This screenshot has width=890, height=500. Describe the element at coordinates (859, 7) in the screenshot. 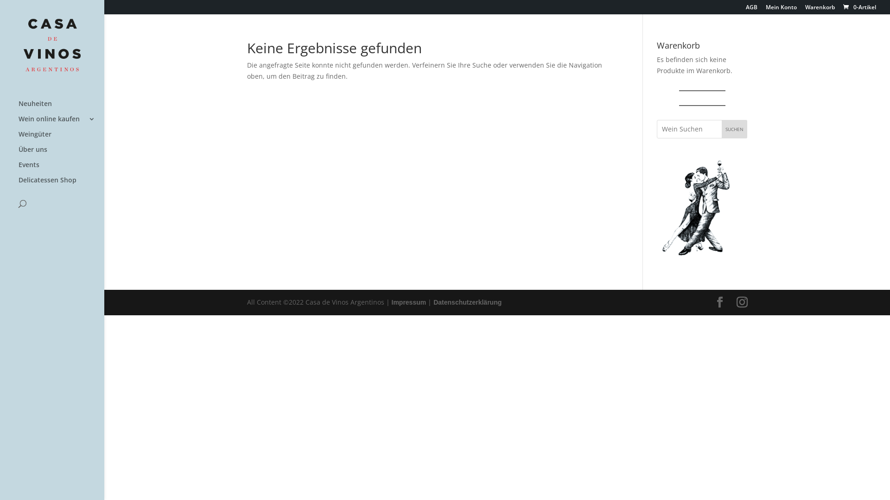

I see `0-Artikel` at that location.